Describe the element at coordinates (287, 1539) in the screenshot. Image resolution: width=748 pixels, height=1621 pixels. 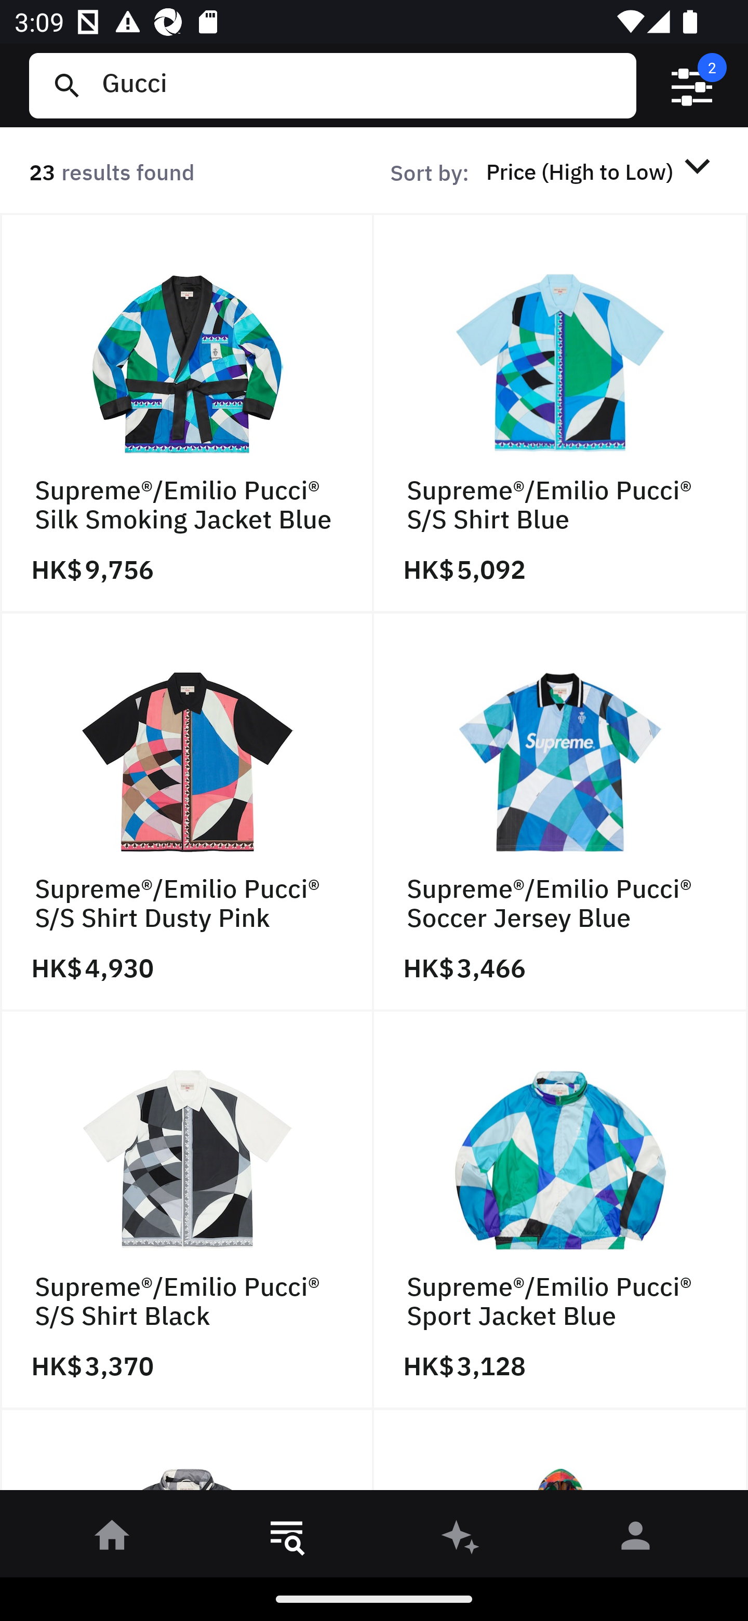
I see `󱎸` at that location.